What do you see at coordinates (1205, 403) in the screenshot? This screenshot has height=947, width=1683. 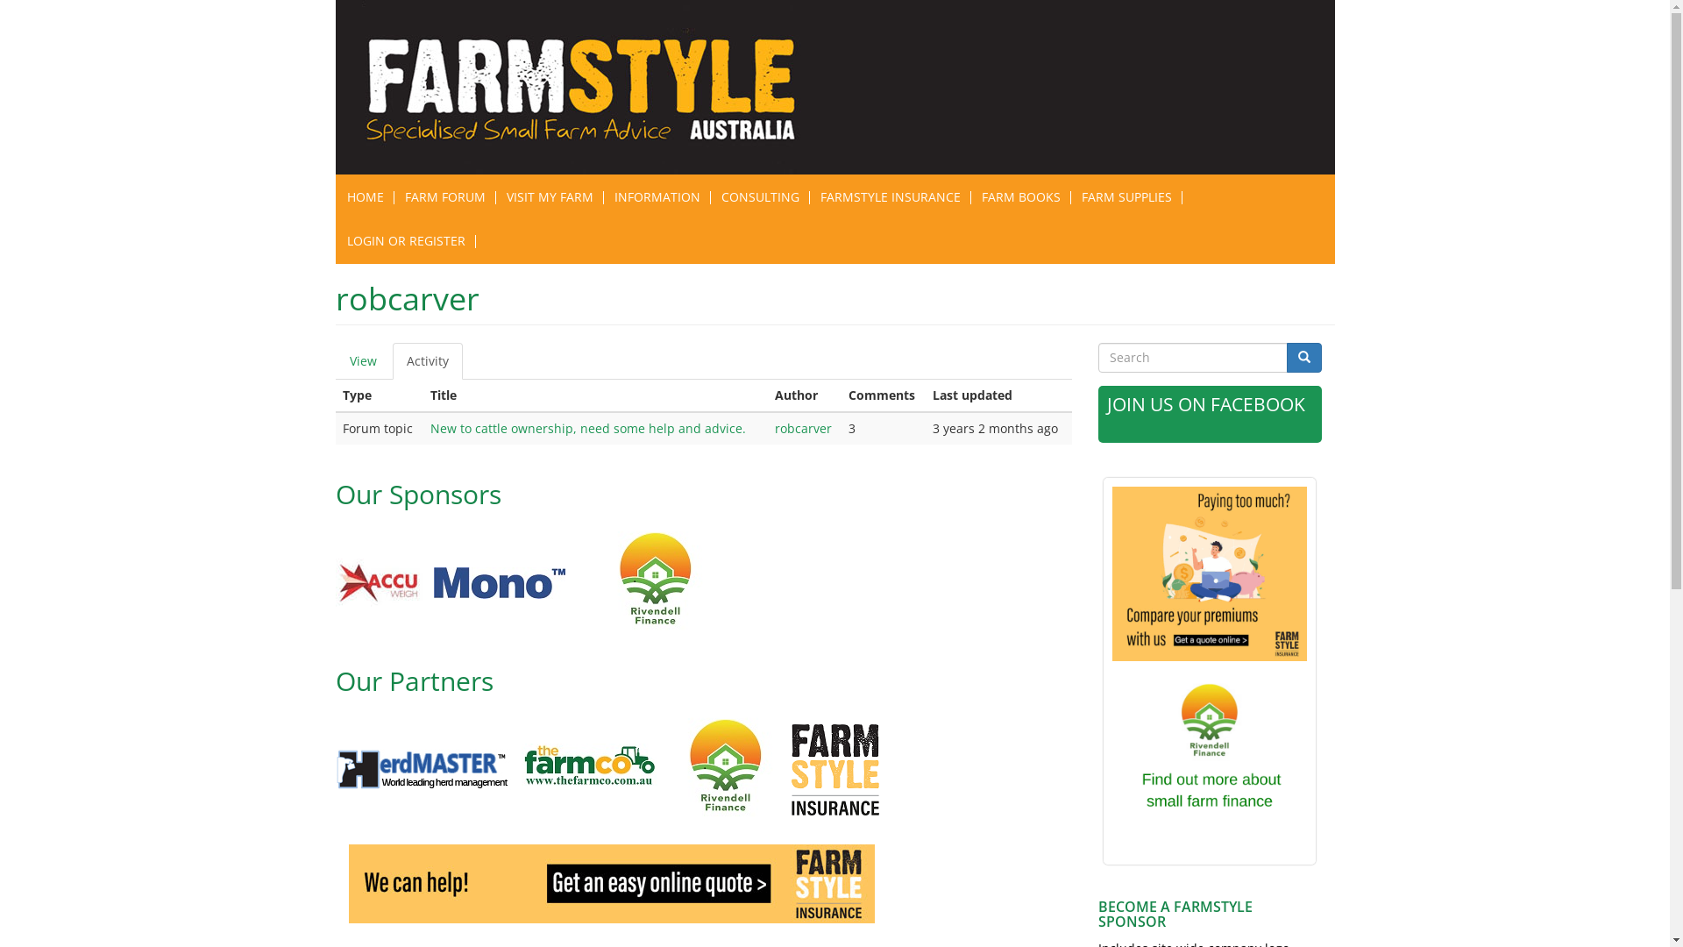 I see `JOIN US ON FACEBOOK` at bounding box center [1205, 403].